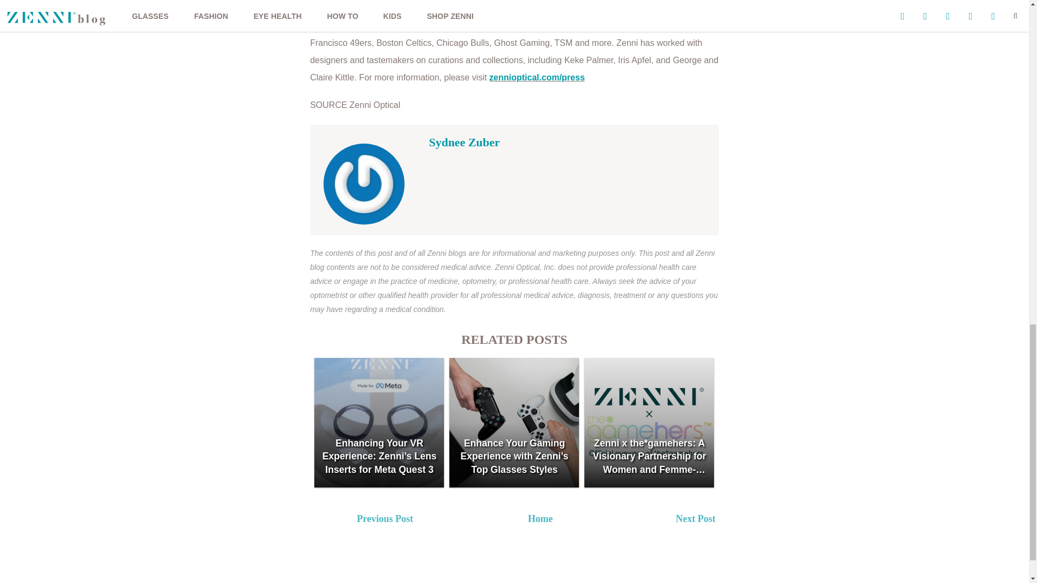 This screenshot has width=1037, height=583. Describe the element at coordinates (464, 142) in the screenshot. I see `Sydnee Zuber` at that location.